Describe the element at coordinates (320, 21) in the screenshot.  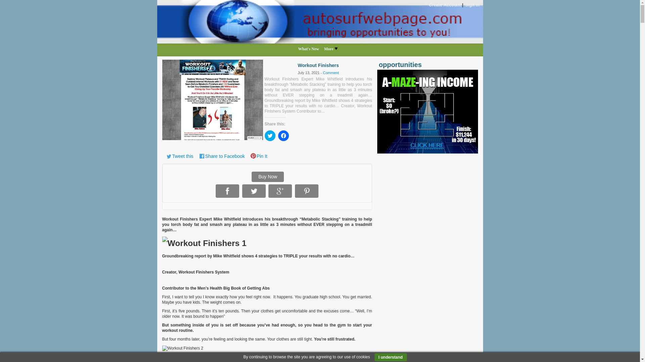
I see `Auto Surf Web Page` at that location.